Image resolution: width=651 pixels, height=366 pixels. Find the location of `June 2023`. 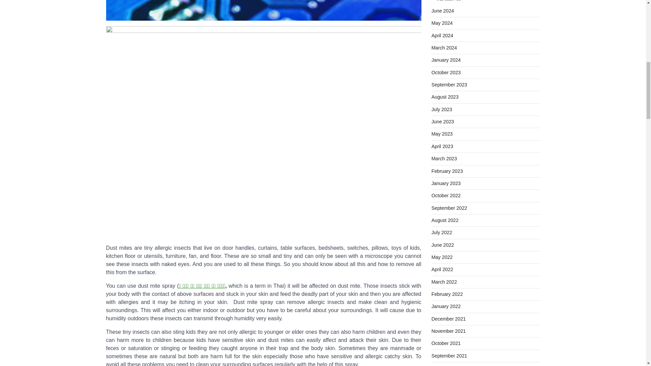

June 2023 is located at coordinates (442, 122).